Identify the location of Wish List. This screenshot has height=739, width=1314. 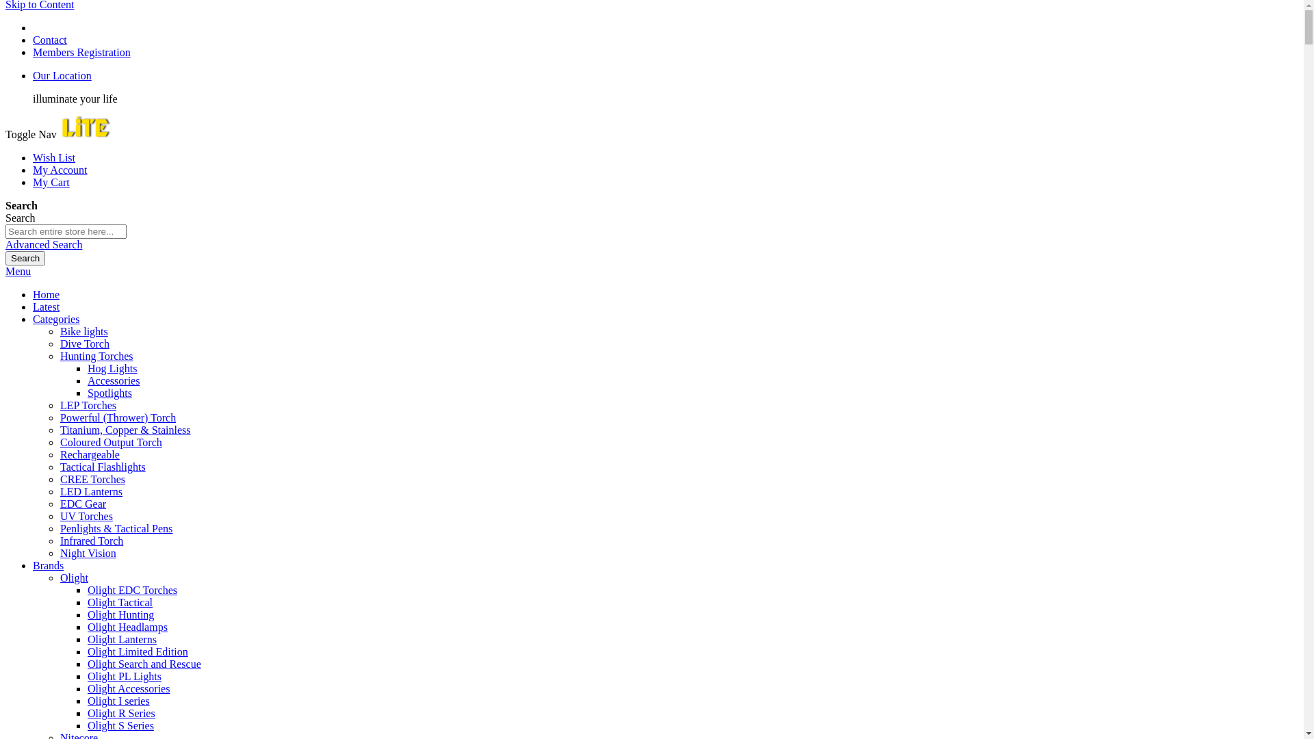
(54, 157).